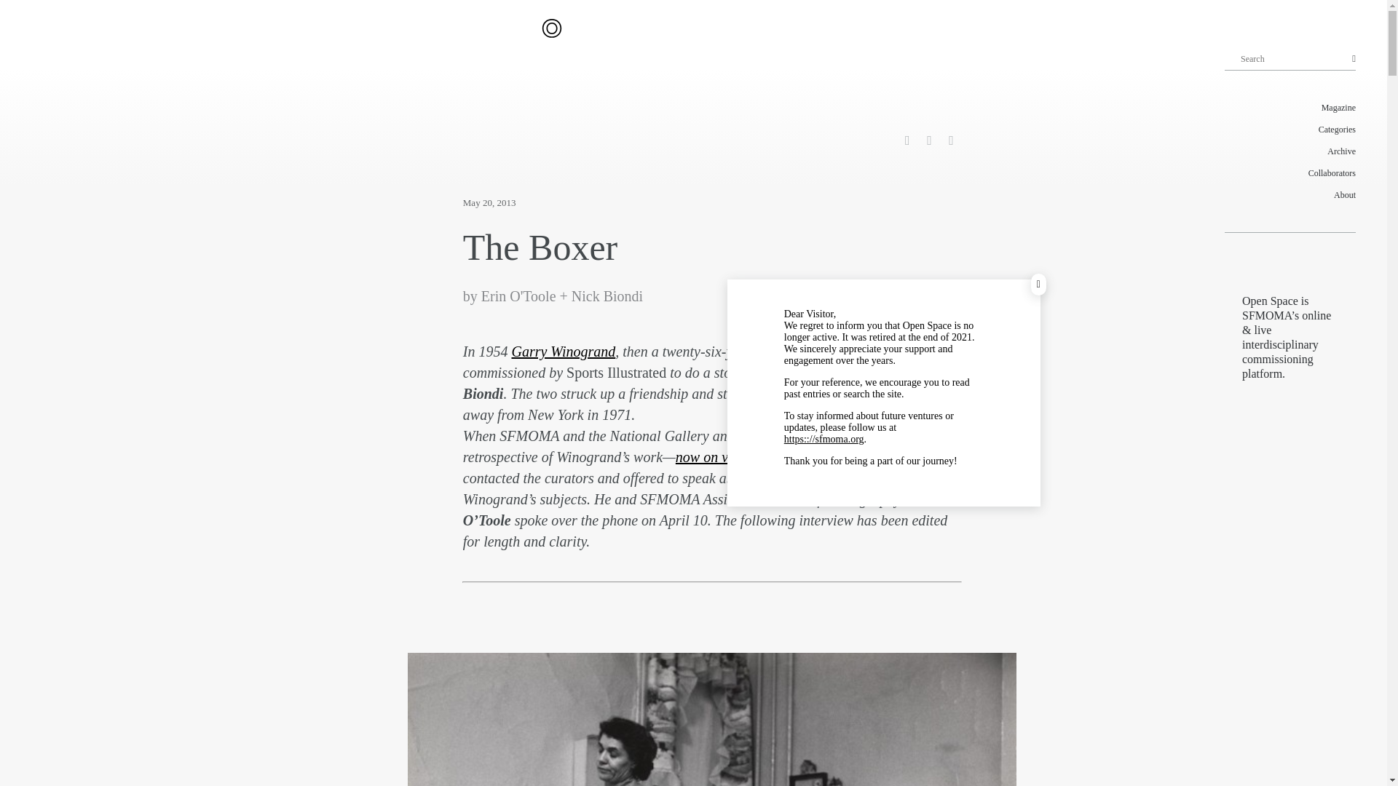 The width and height of the screenshot is (1398, 786). I want to click on www.sfmoma.org, so click(824, 440).